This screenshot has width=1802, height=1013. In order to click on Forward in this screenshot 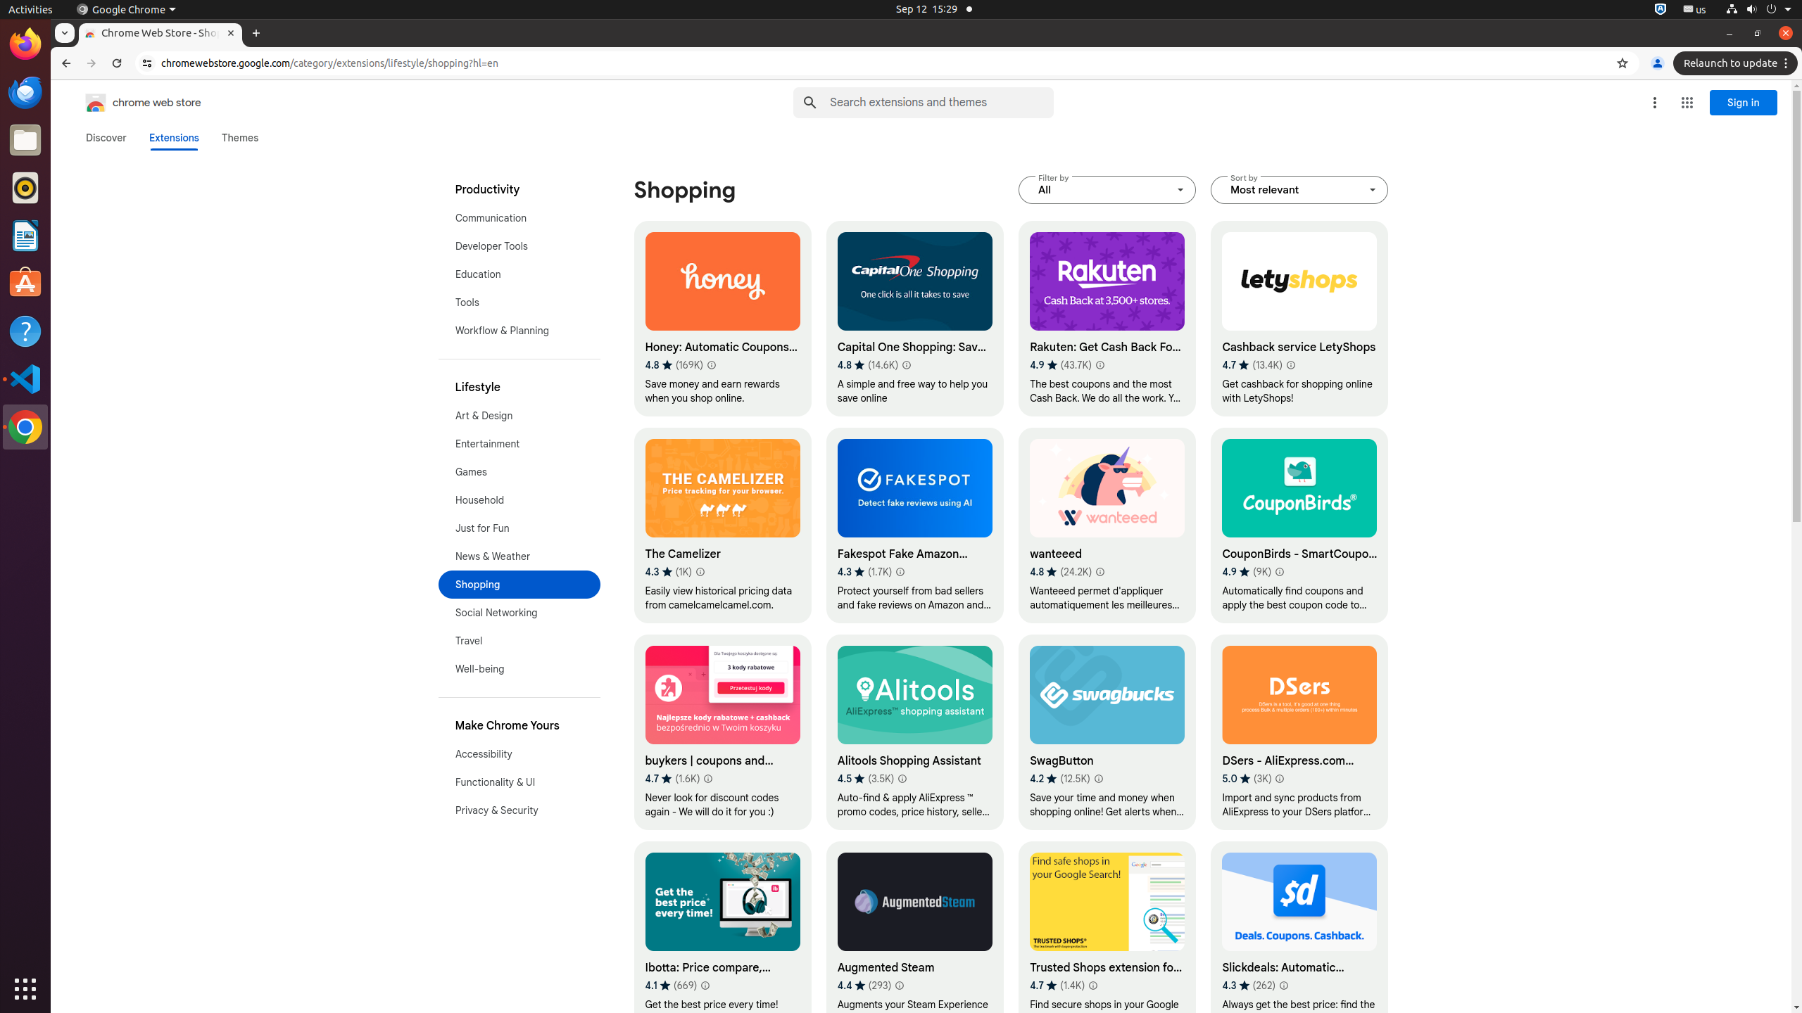, I will do `click(92, 63)`.